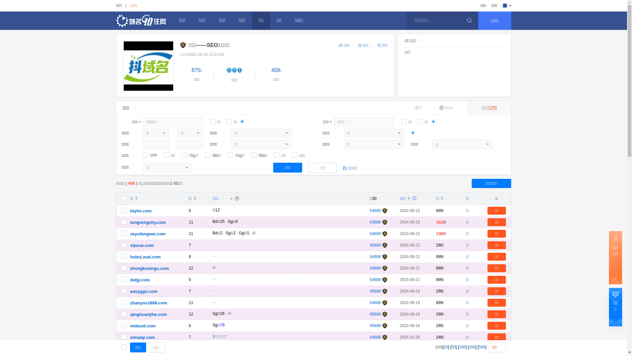 The image size is (632, 355). Describe the element at coordinates (375, 349) in the screenshot. I see `64688` at that location.